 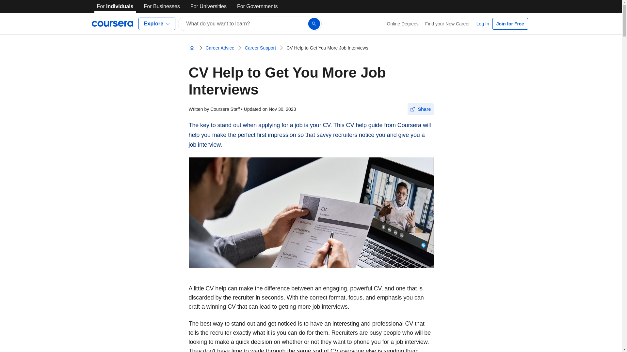 I want to click on For Universities, so click(x=208, y=7).